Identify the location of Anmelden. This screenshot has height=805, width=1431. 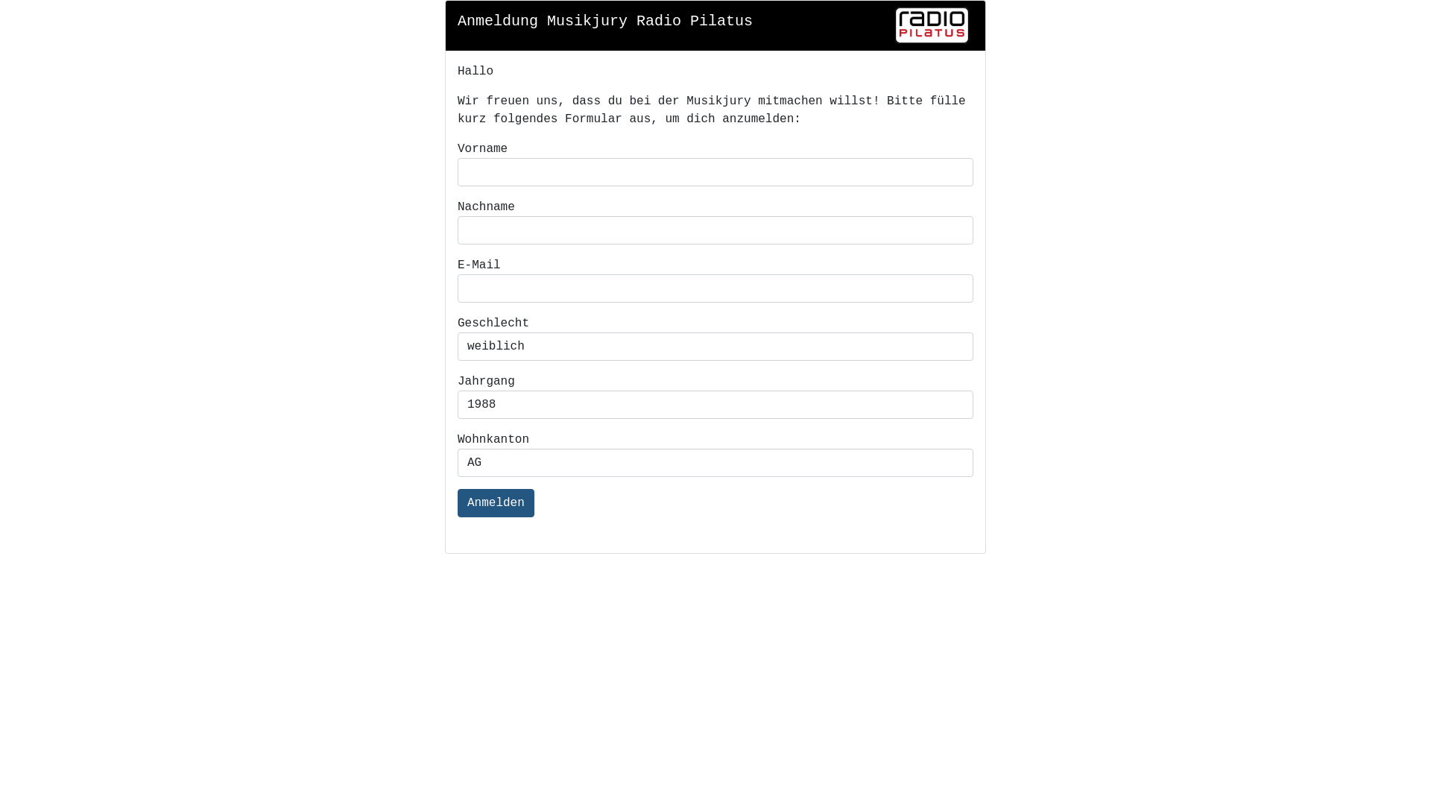
(496, 503).